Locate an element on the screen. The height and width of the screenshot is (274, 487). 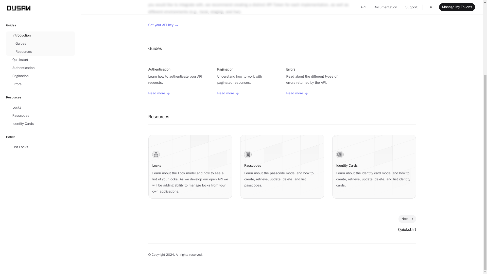
Read more is located at coordinates (159, 93).